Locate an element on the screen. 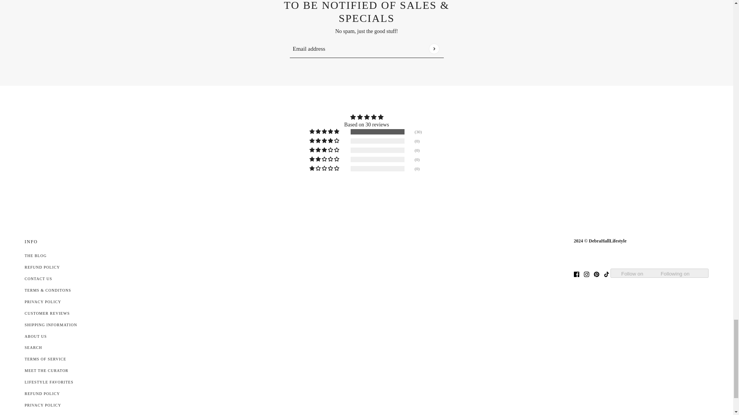 The width and height of the screenshot is (739, 415). About Us is located at coordinates (35, 337).